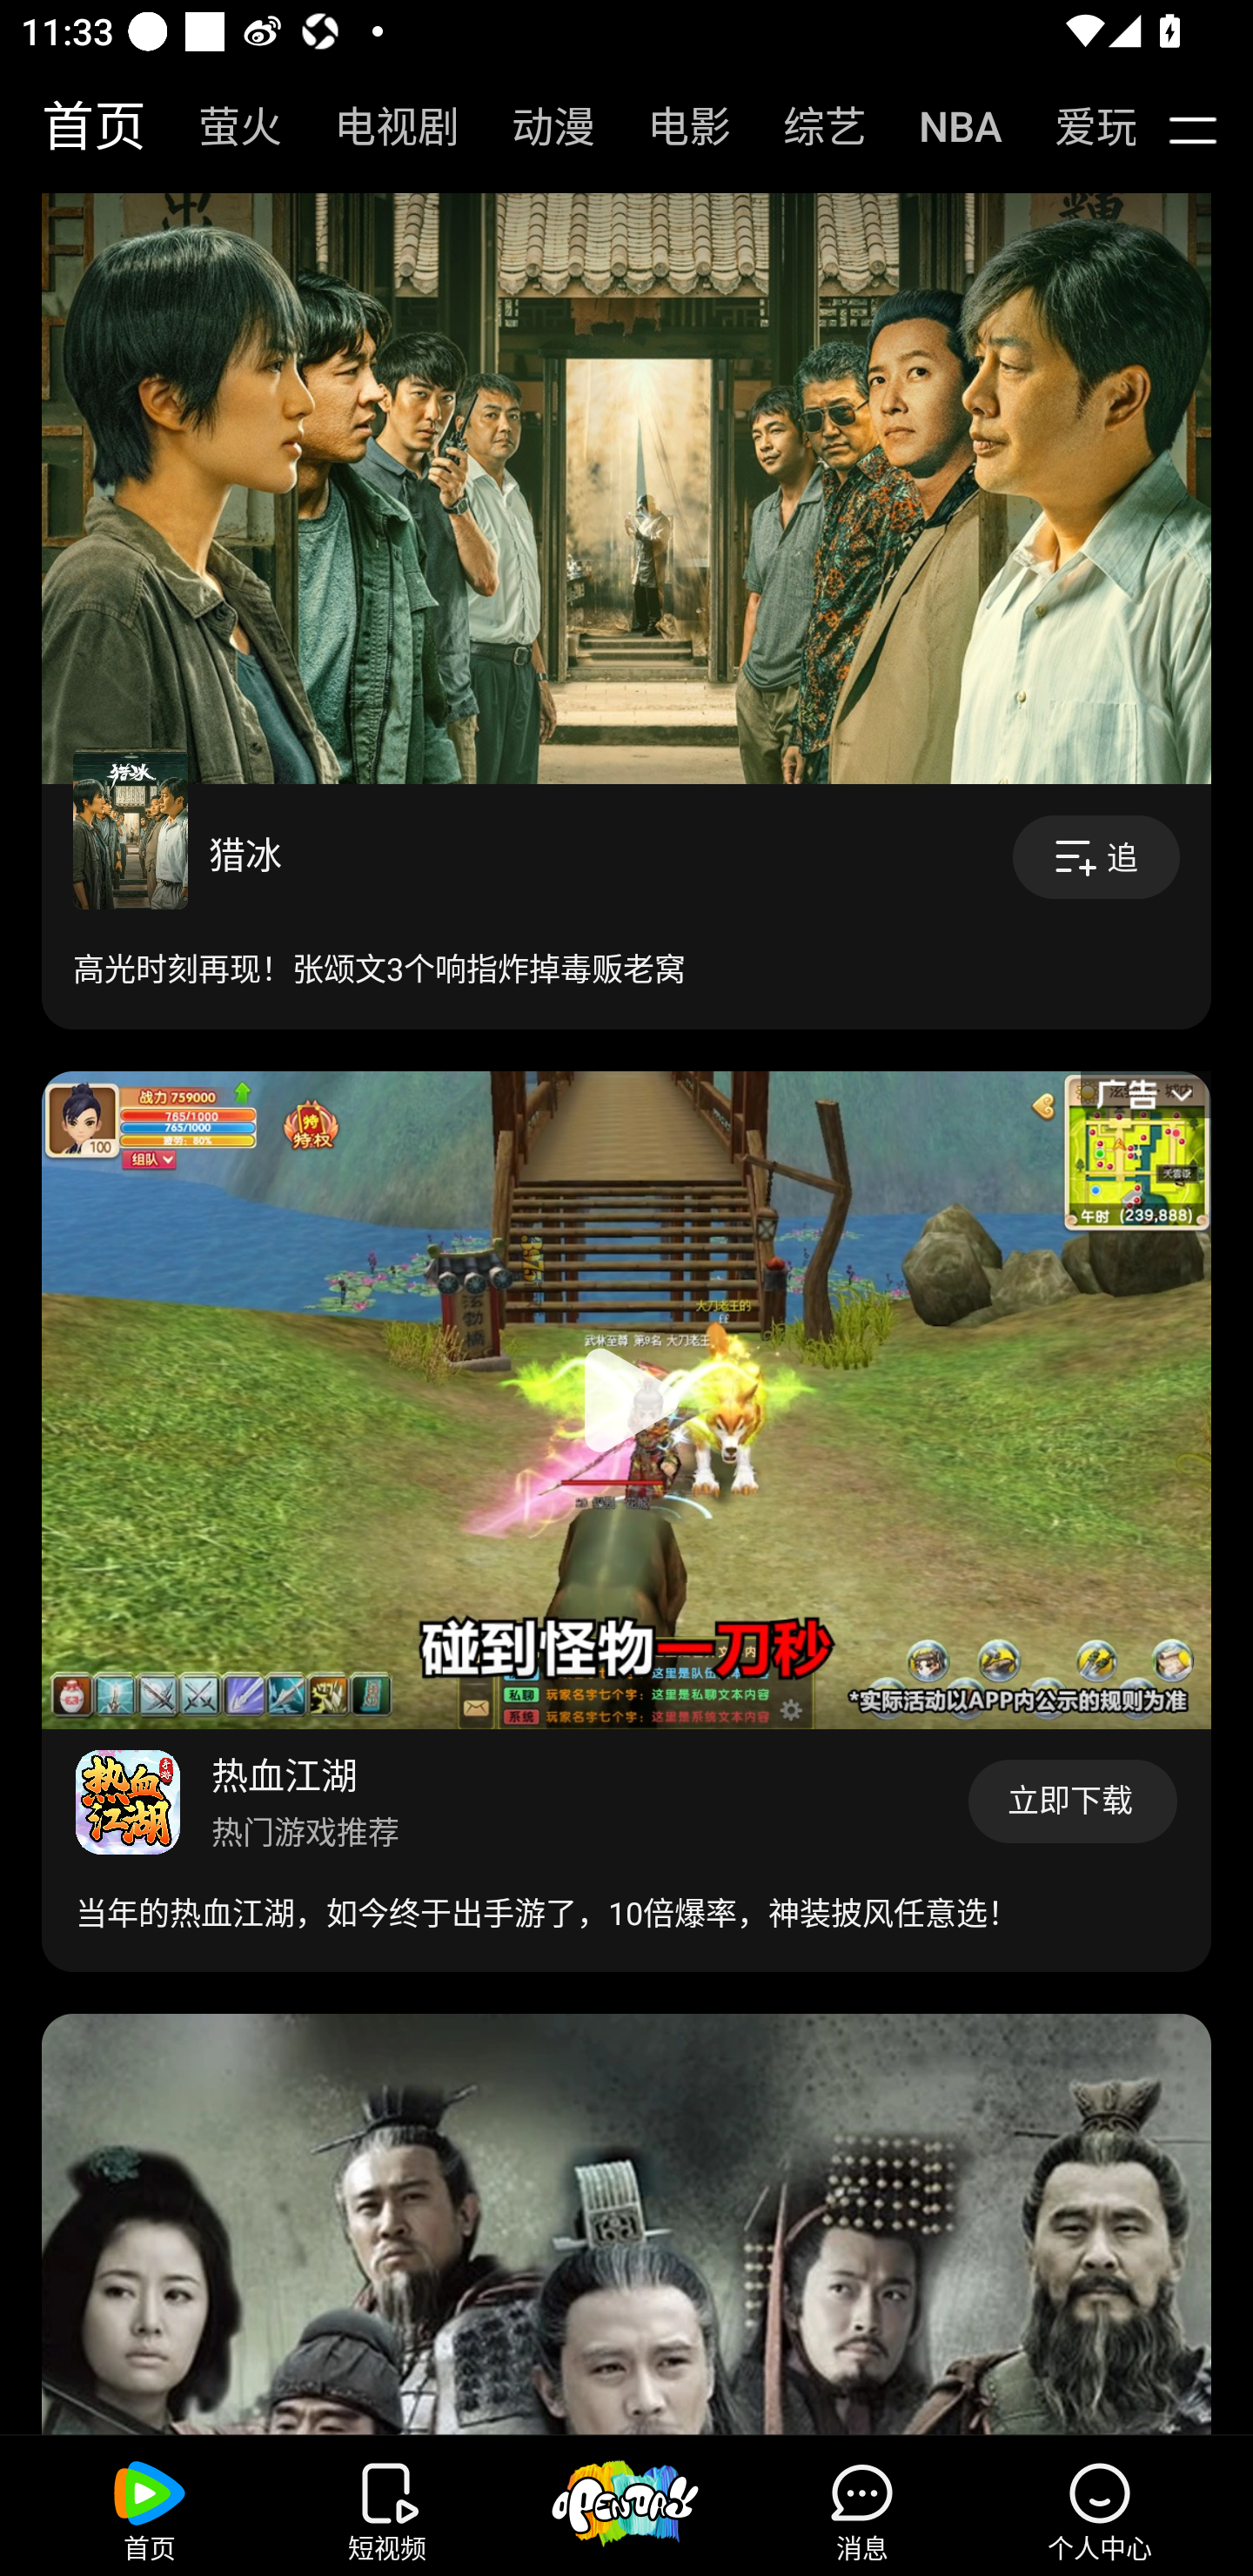 The height and width of the screenshot is (2576, 1253). Describe the element at coordinates (381, 127) in the screenshot. I see `电视剧` at that location.